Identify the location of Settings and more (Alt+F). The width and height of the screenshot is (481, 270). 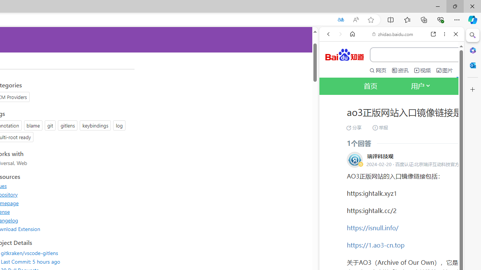
(457, 19).